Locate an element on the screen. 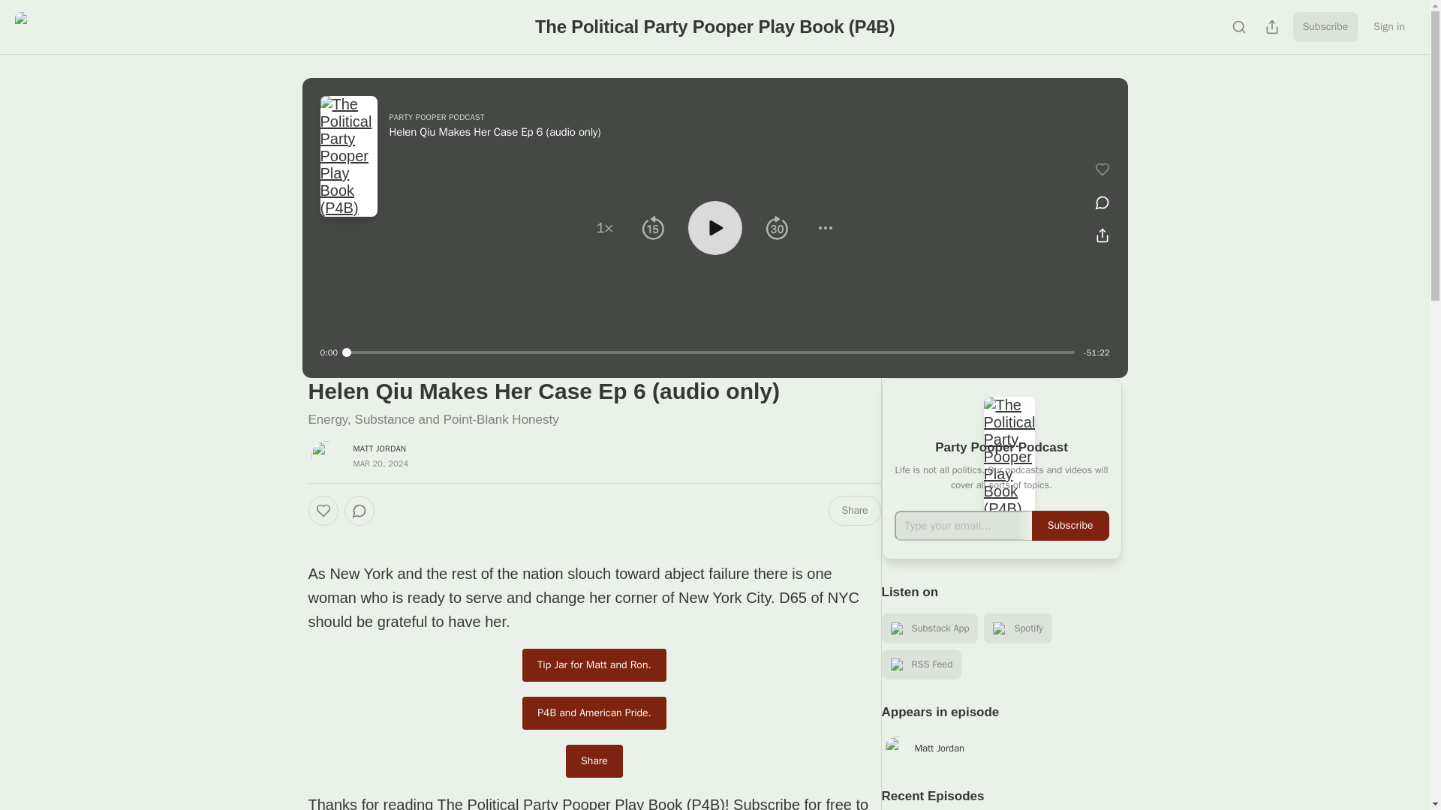 This screenshot has height=810, width=1441. Sign in is located at coordinates (1388, 27).